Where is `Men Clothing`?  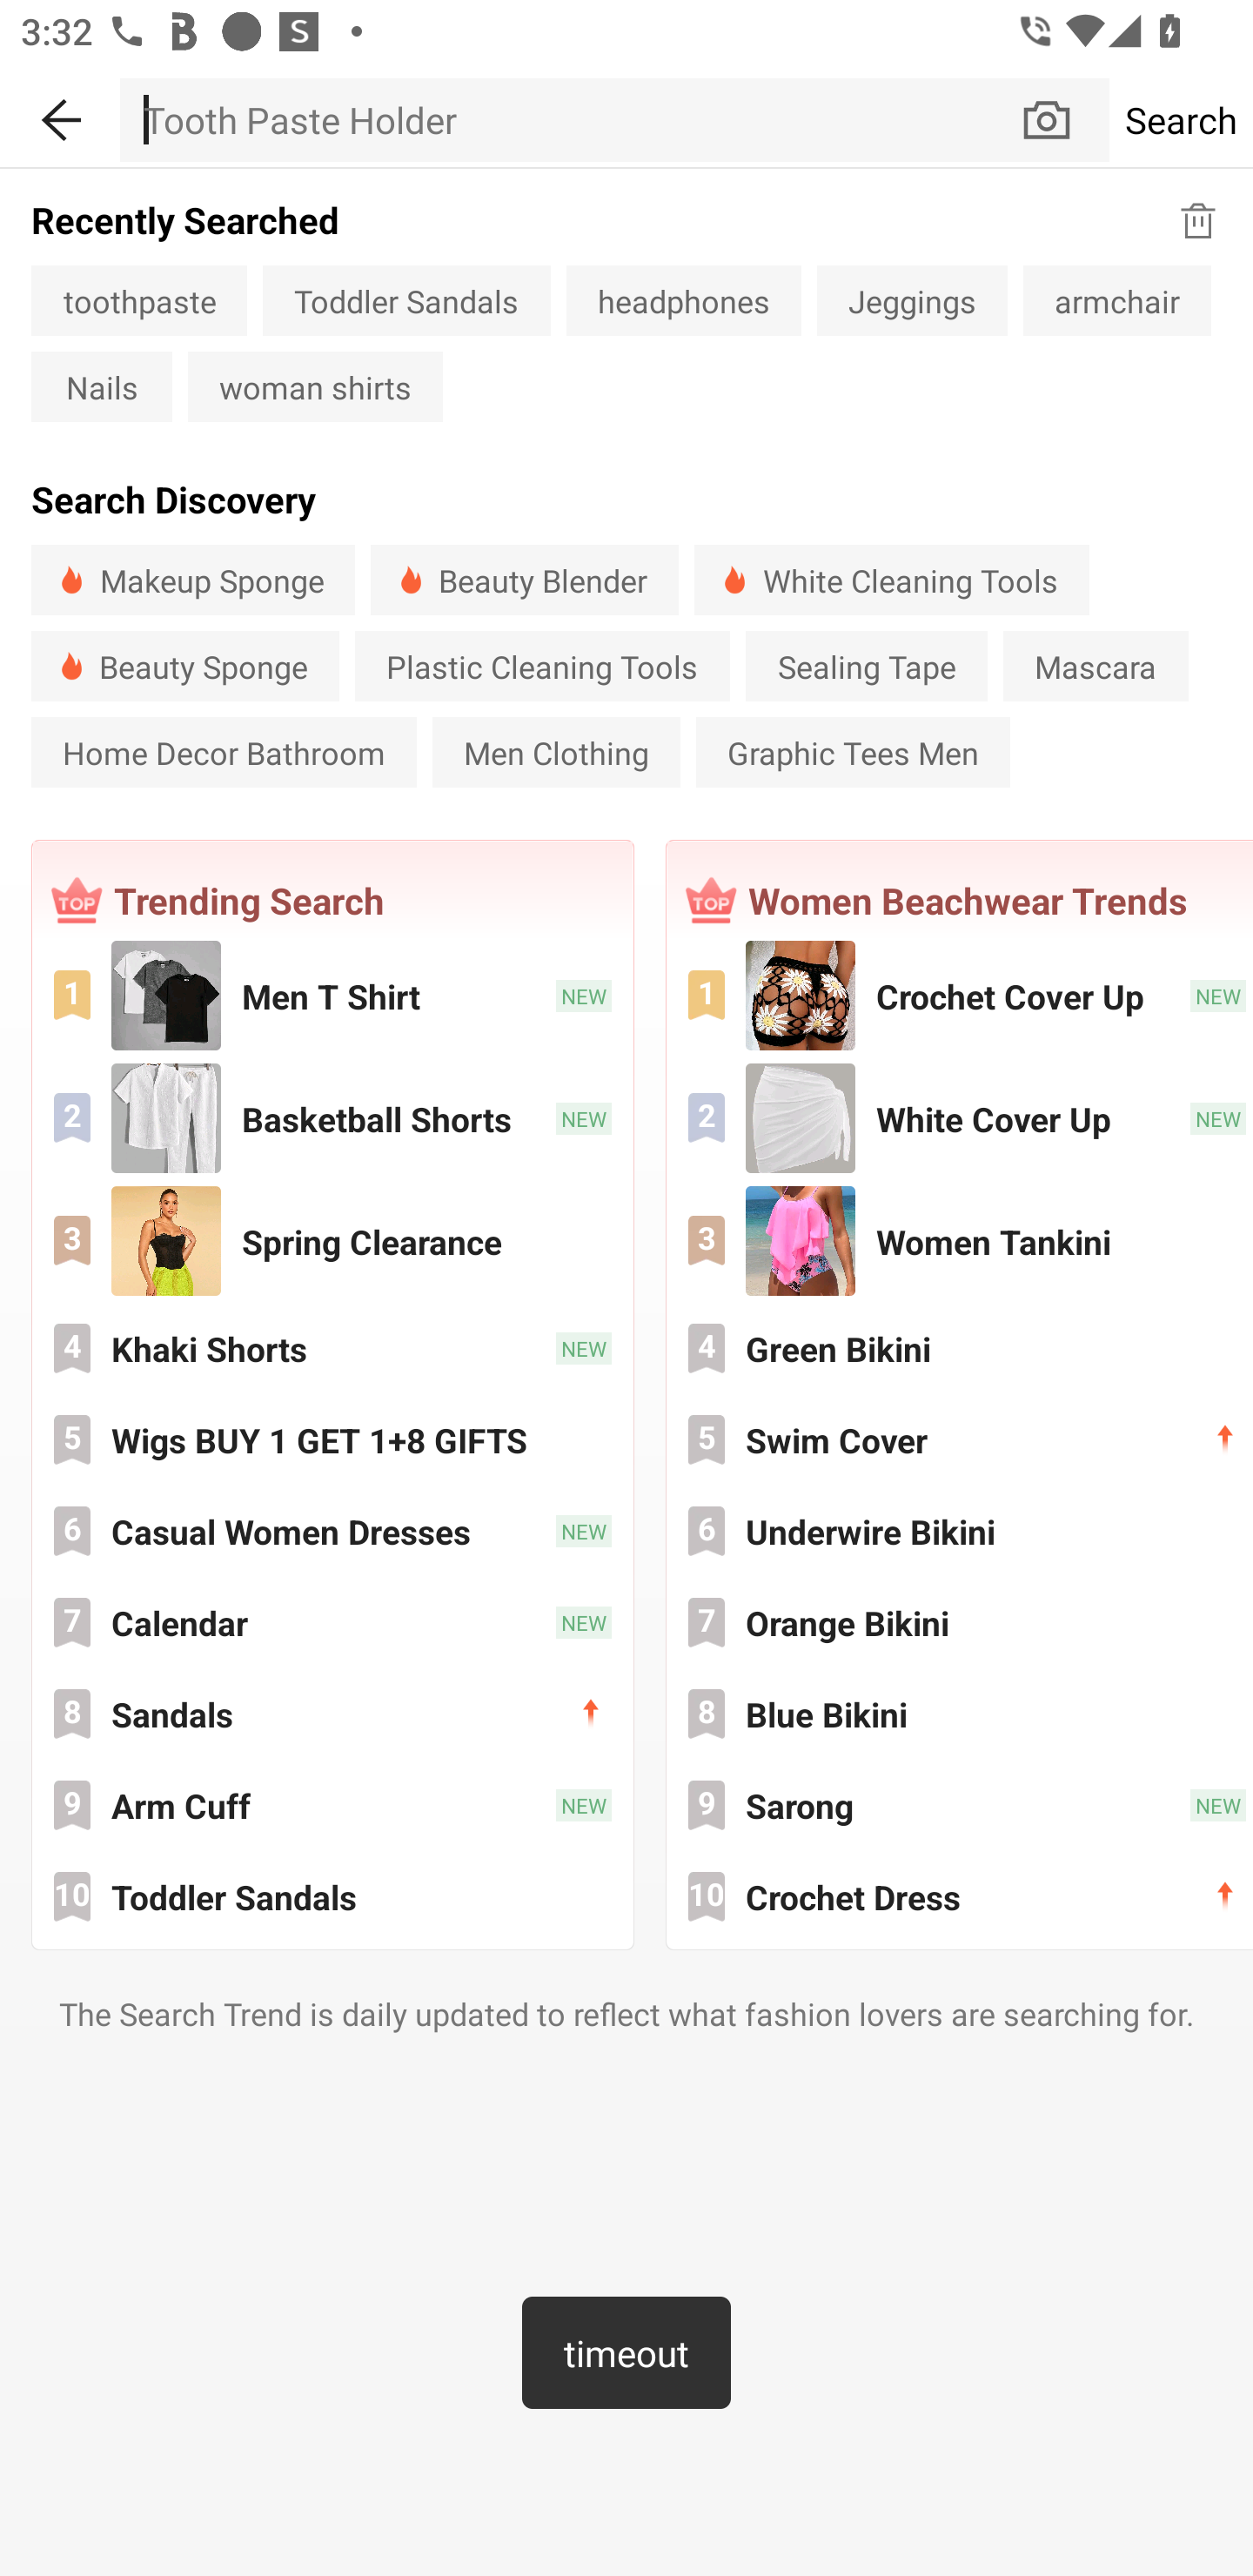 Men Clothing is located at coordinates (555, 752).